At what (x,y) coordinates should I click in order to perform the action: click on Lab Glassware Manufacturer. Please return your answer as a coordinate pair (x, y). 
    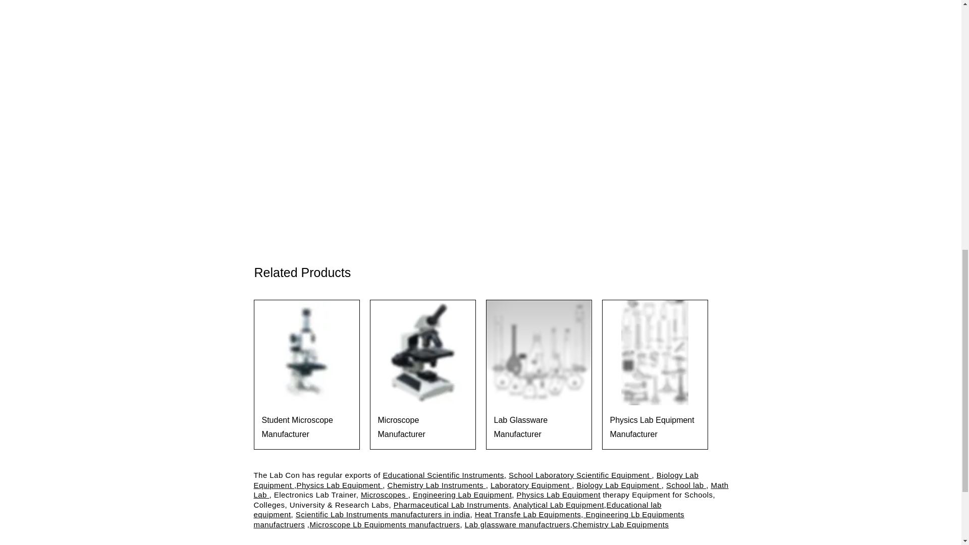
    Looking at the image, I should click on (538, 427).